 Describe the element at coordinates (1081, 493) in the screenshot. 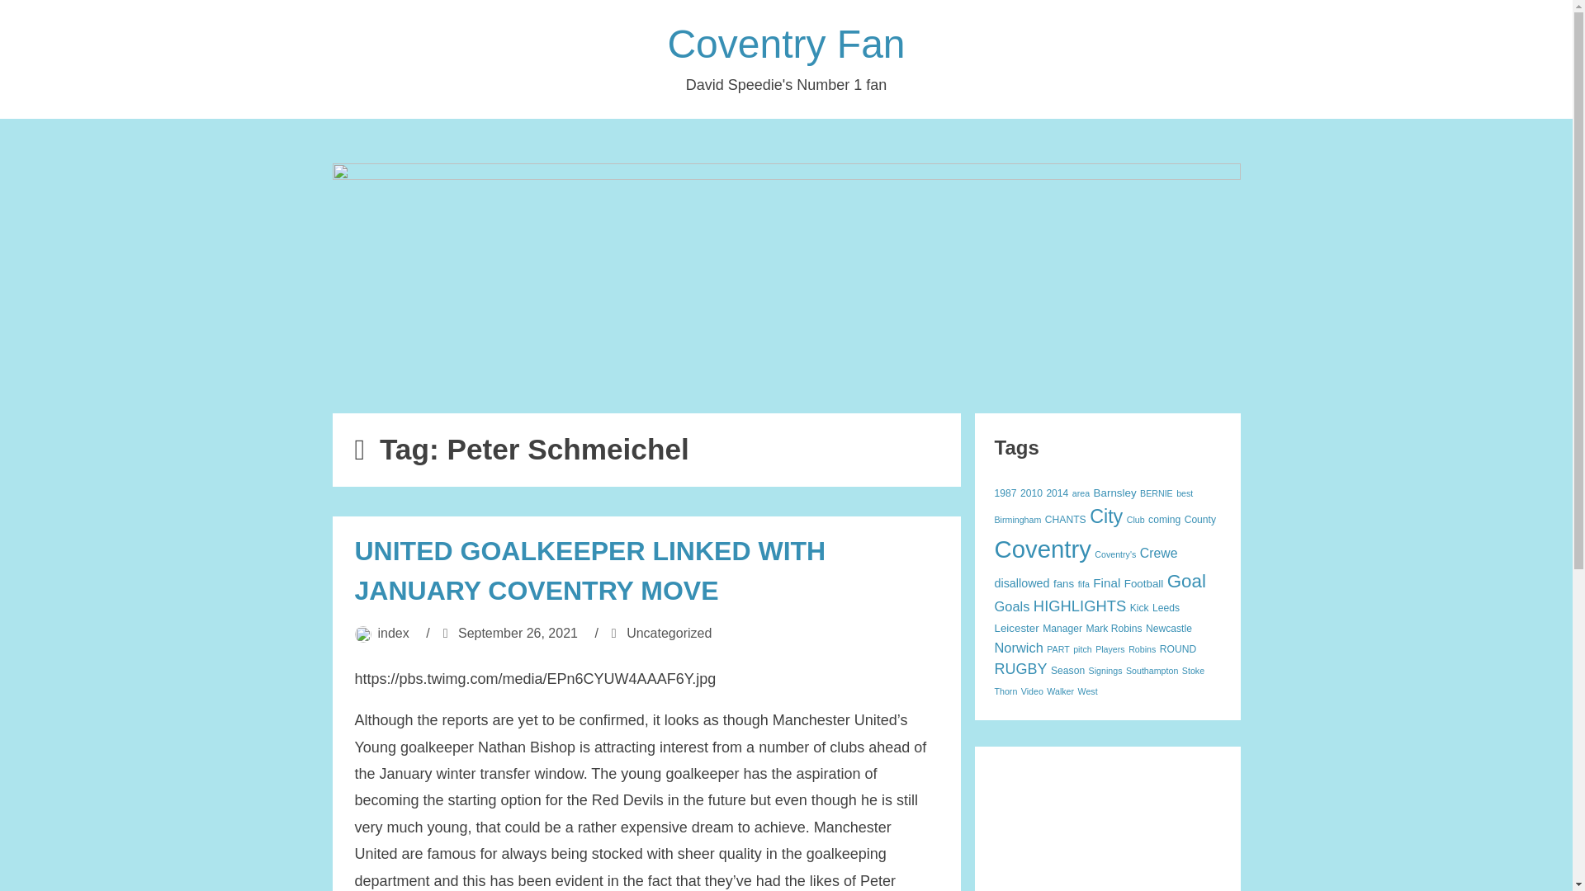

I see `area` at that location.